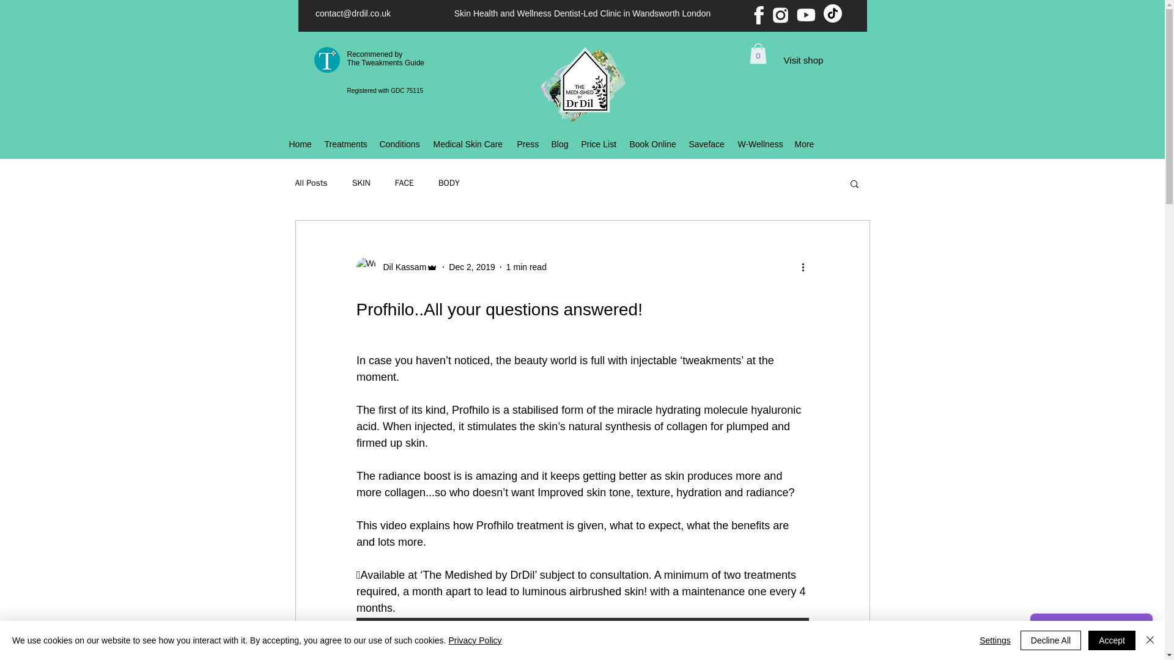 Image resolution: width=1174 pixels, height=660 pixels. Describe the element at coordinates (526, 266) in the screenshot. I see `1 min read` at that location.